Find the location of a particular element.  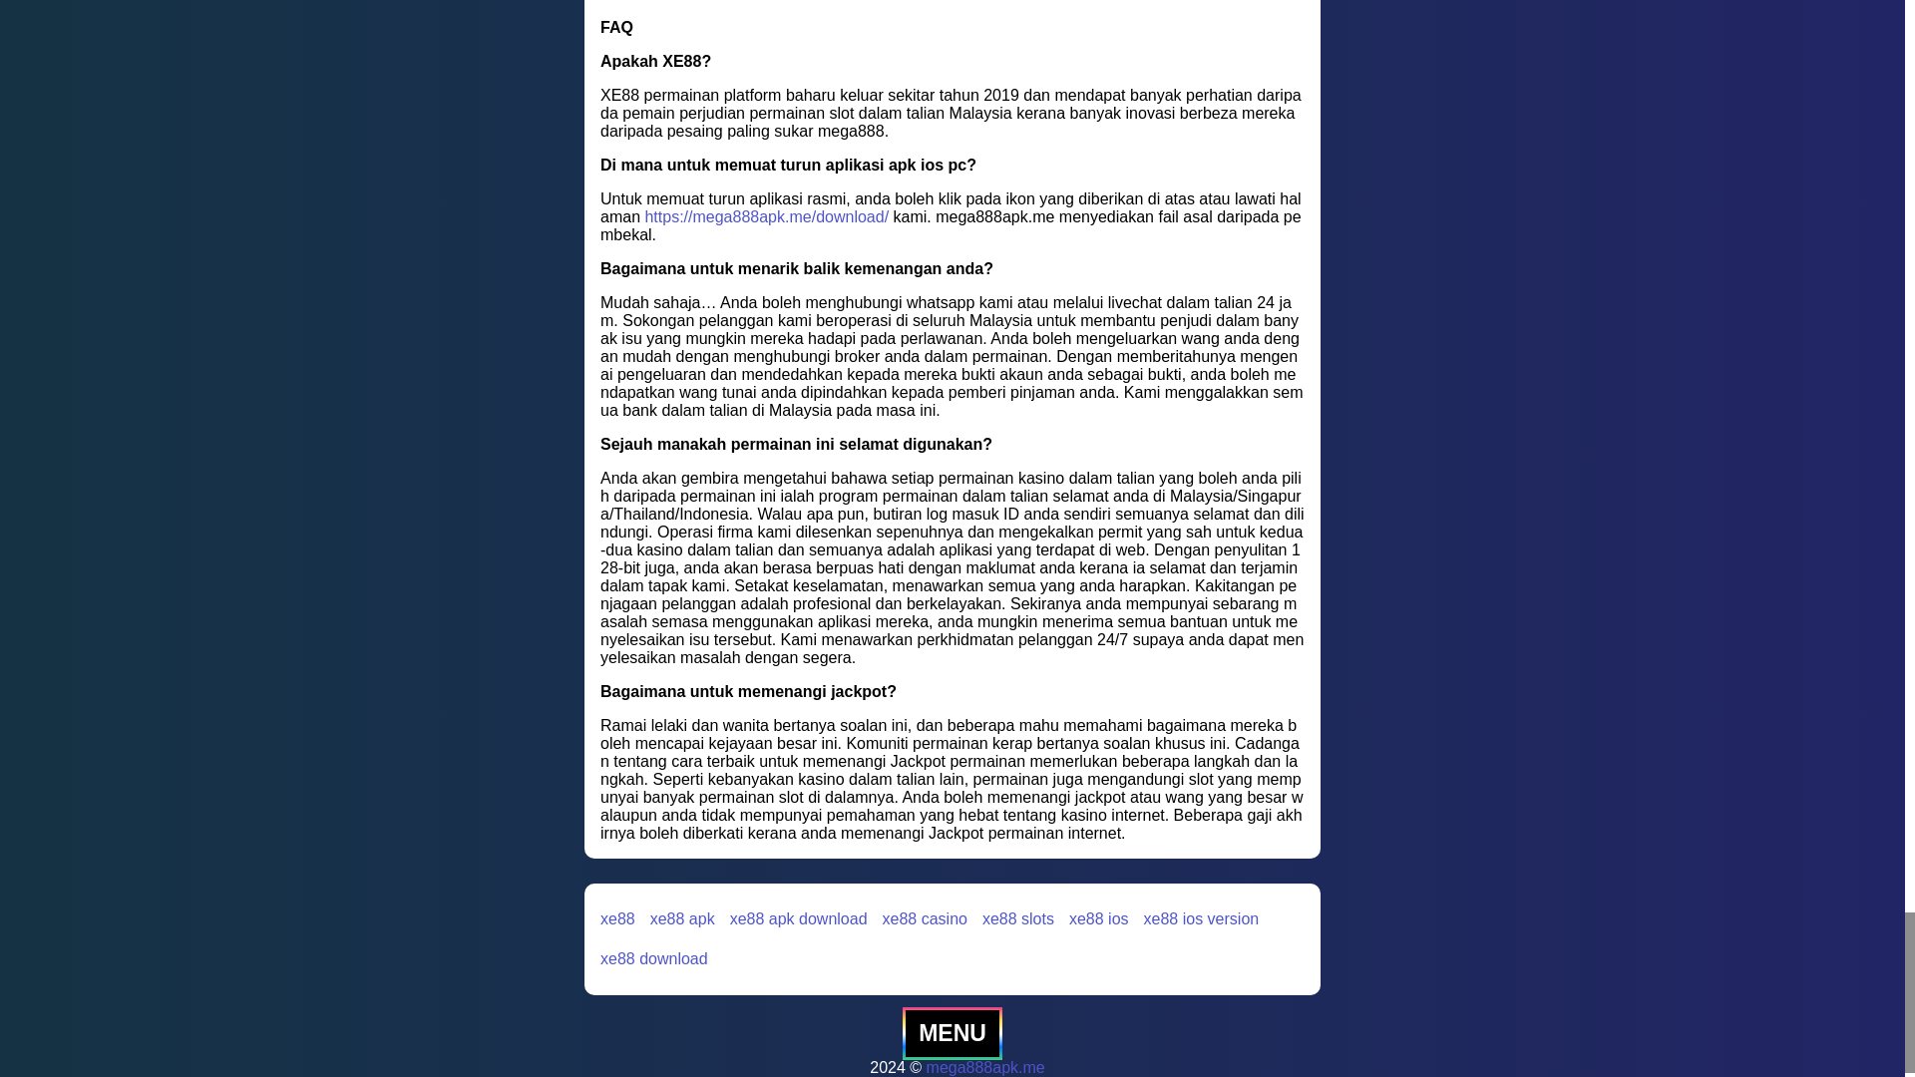

xe88 ios version is located at coordinates (1201, 918).